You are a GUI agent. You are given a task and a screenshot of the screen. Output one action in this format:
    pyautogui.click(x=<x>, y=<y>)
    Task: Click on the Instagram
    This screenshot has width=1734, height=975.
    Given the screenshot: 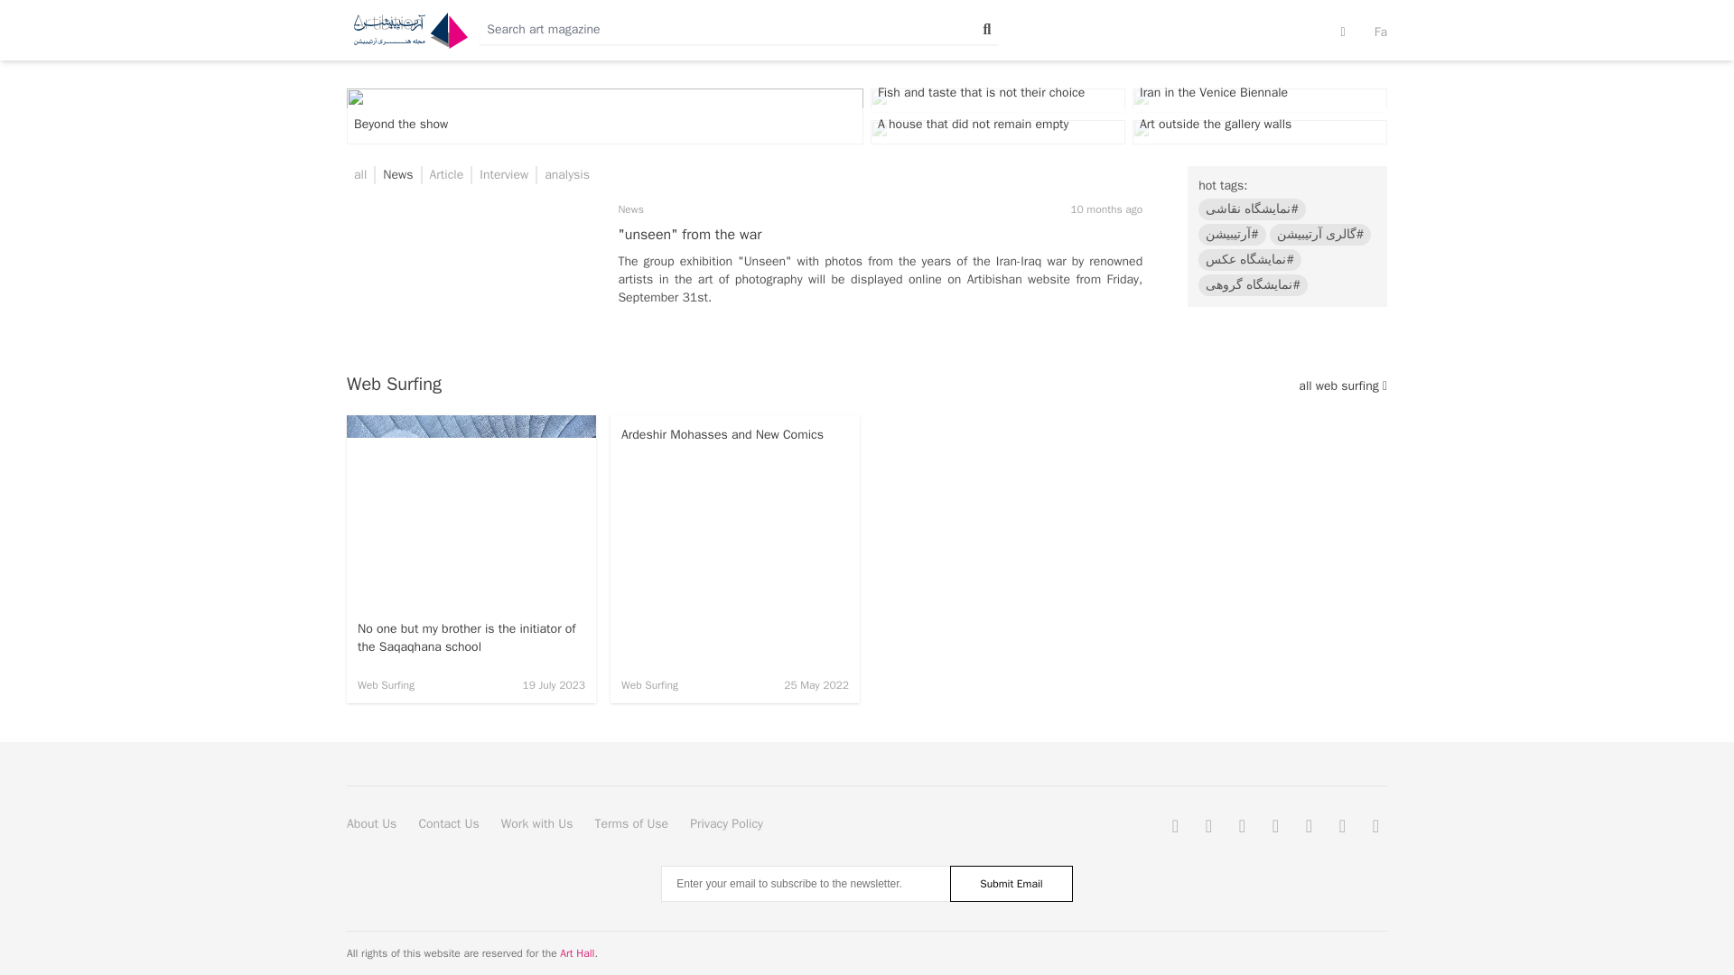 What is the action you would take?
    pyautogui.click(x=1208, y=825)
    